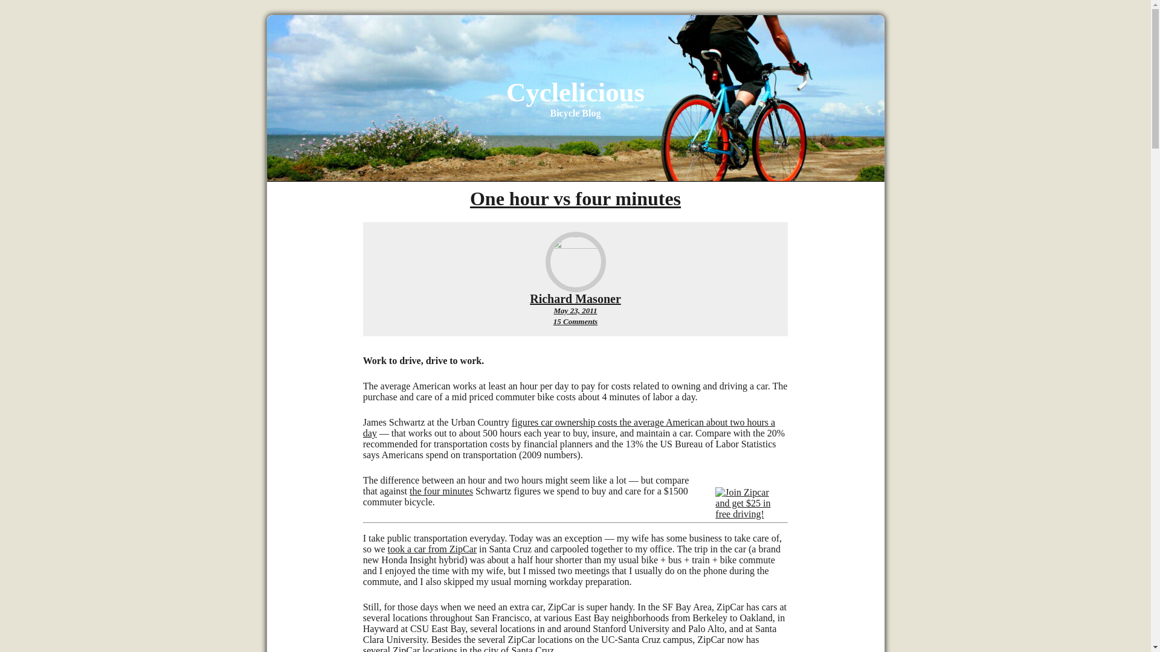 The height and width of the screenshot is (652, 1160). What do you see at coordinates (441, 490) in the screenshot?
I see `View all posts by Richard Masoner` at bounding box center [441, 490].